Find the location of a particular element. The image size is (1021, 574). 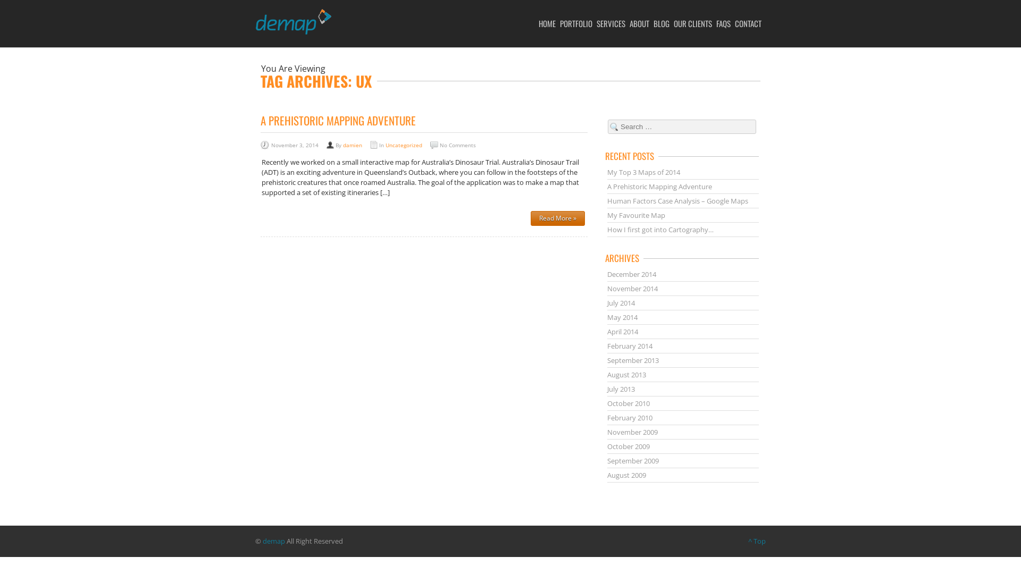

February 2010 is located at coordinates (630, 418).